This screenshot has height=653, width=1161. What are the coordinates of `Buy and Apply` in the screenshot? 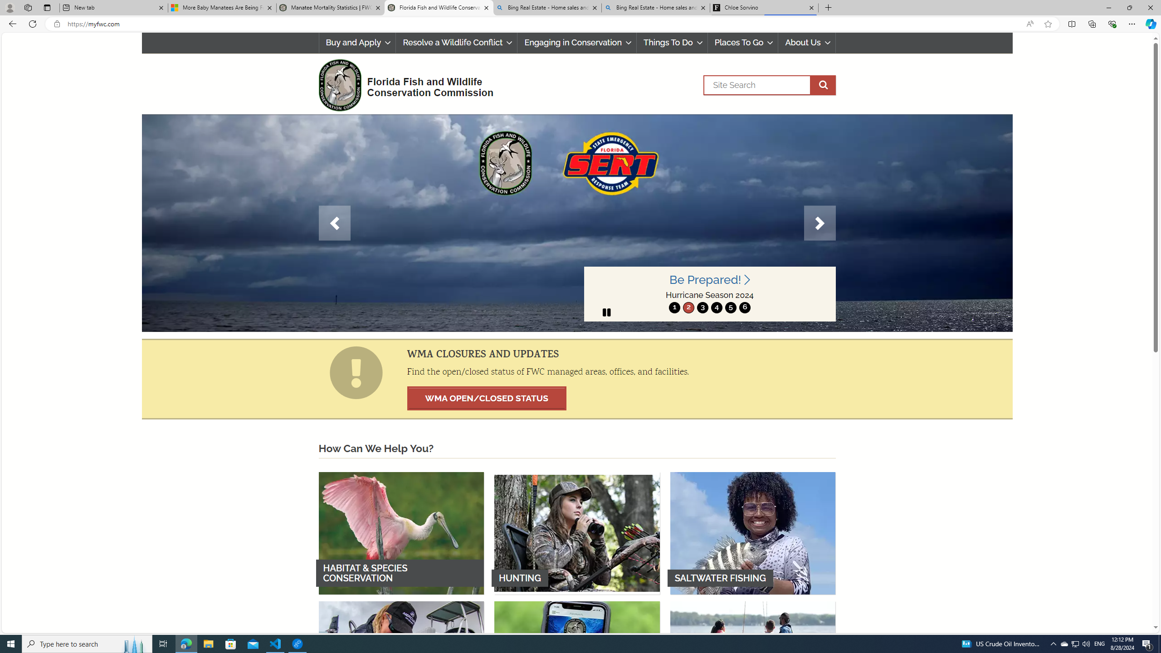 It's located at (356, 43).